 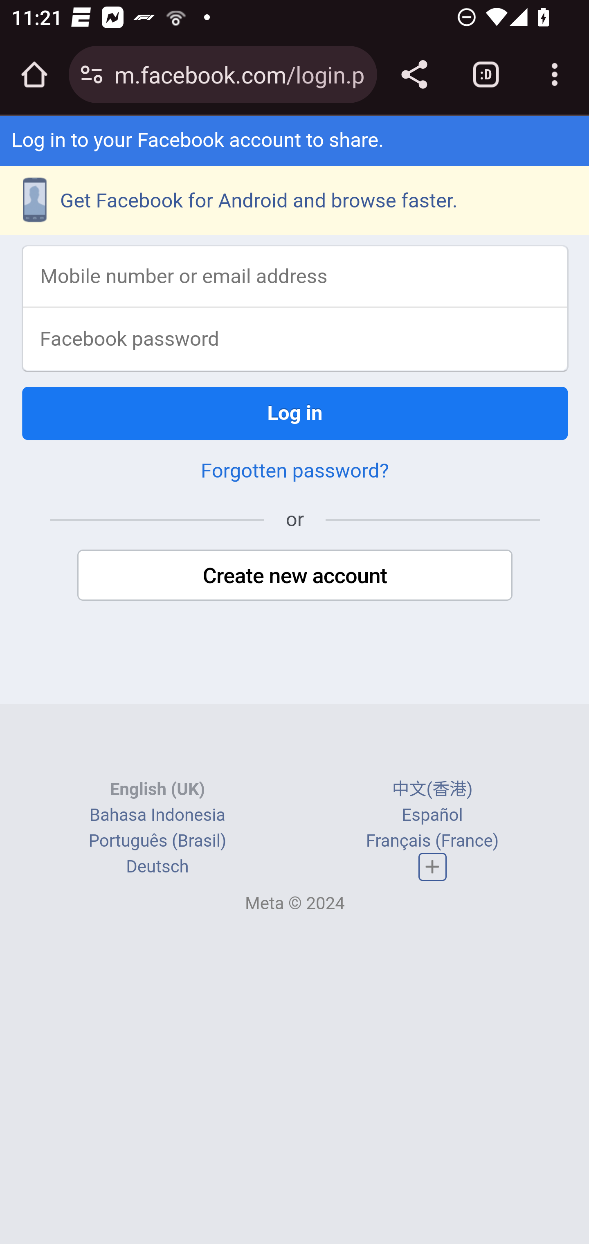 I want to click on 中文(香港), so click(x=432, y=789).